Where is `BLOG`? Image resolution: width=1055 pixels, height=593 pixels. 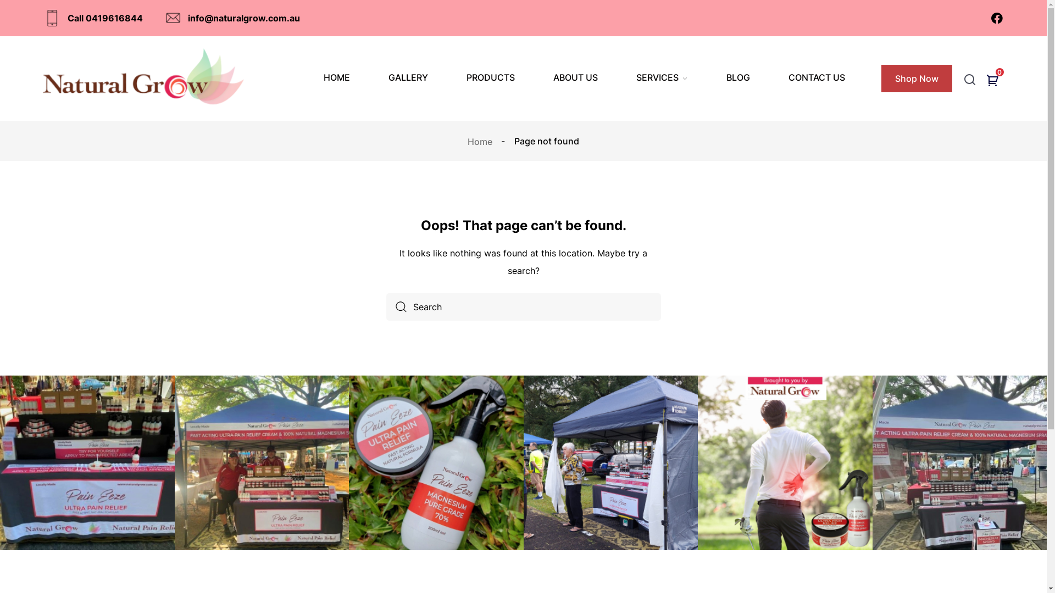 BLOG is located at coordinates (738, 77).